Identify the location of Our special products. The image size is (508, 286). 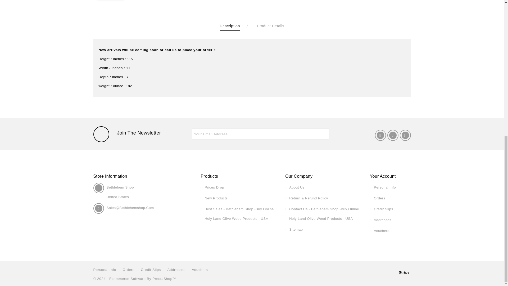
(214, 187).